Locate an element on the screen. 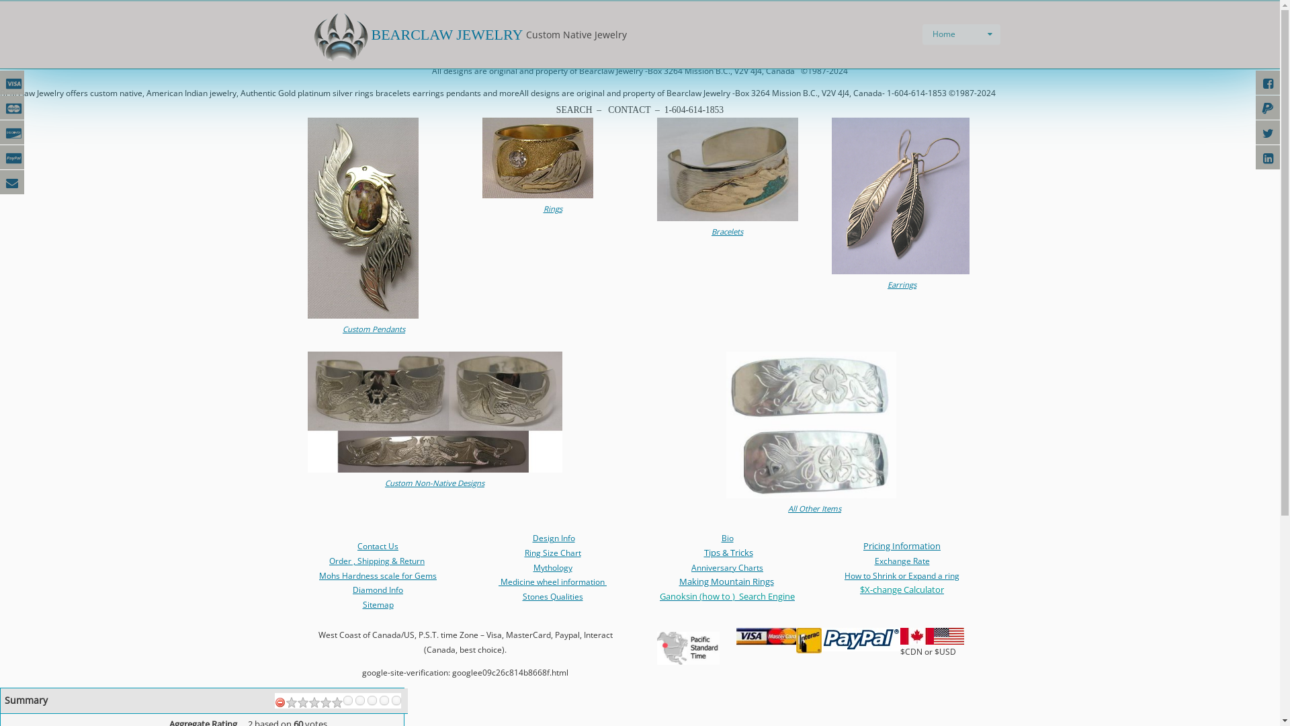  Visa Mastercard is located at coordinates (766, 637).